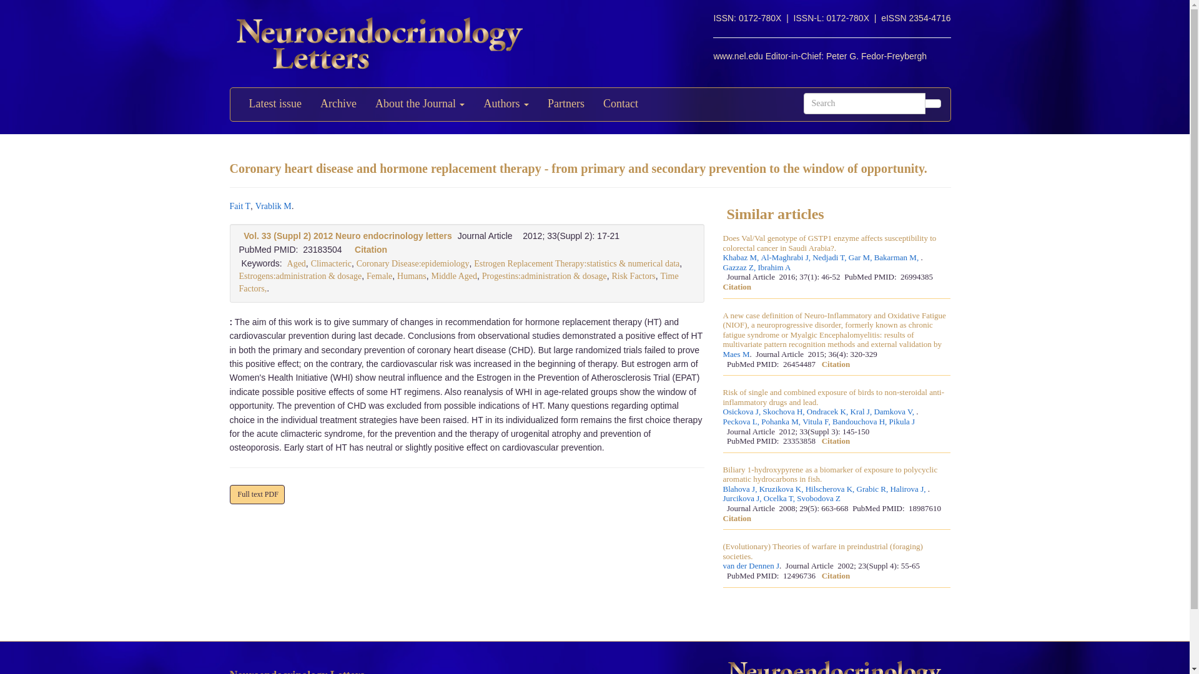  I want to click on Humans, so click(412, 276).